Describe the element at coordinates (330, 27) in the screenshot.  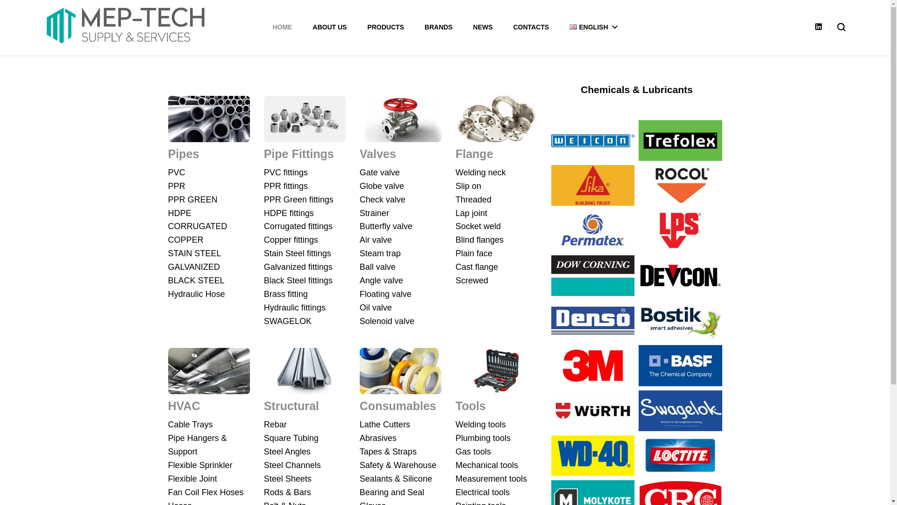
I see `ABOUT US` at that location.